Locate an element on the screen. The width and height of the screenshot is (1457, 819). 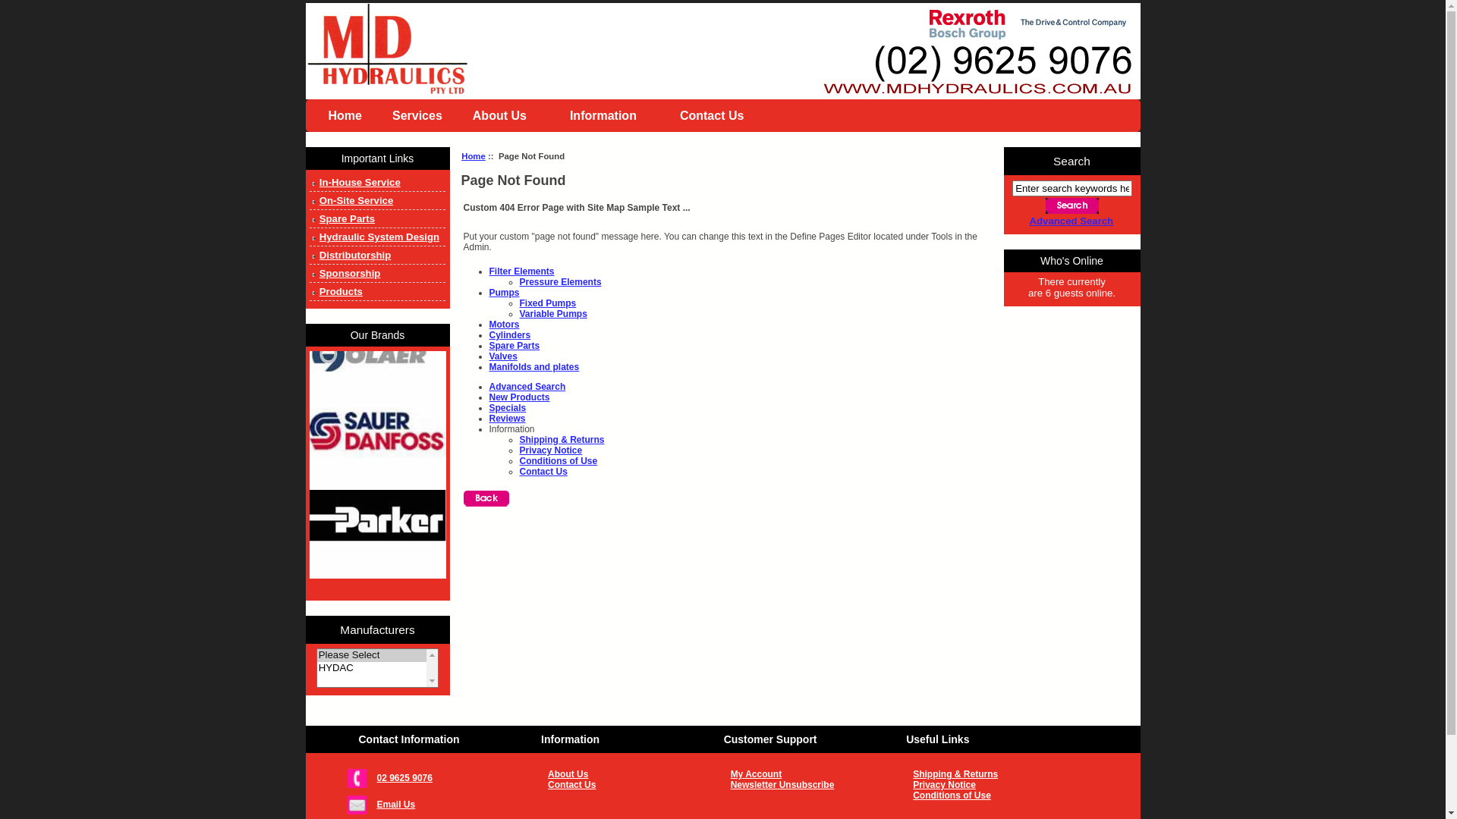
My Account is located at coordinates (804, 774).